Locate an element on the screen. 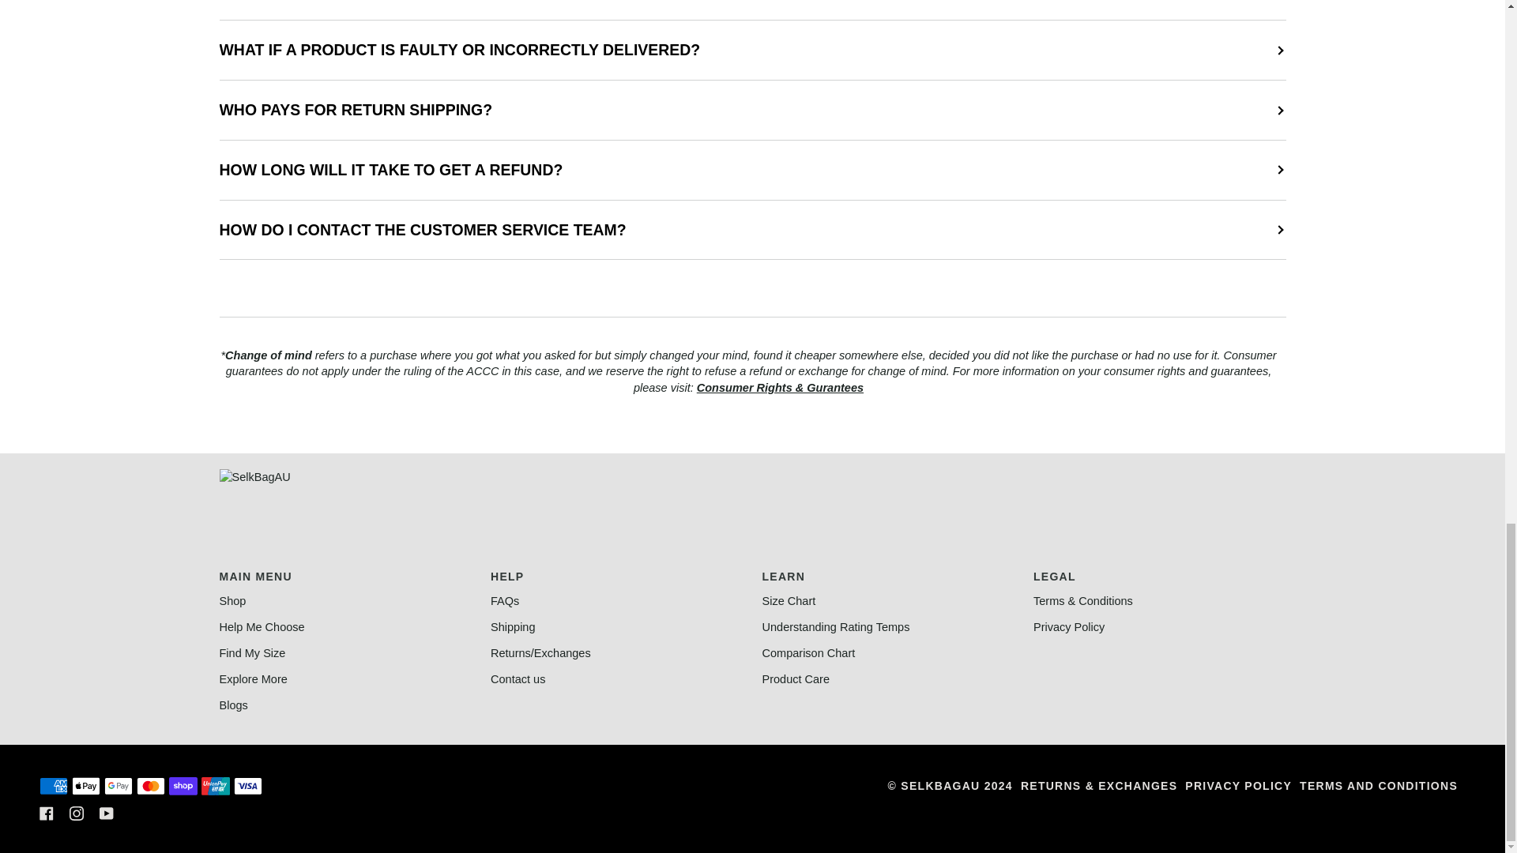 The width and height of the screenshot is (1517, 853). VISA is located at coordinates (248, 785).